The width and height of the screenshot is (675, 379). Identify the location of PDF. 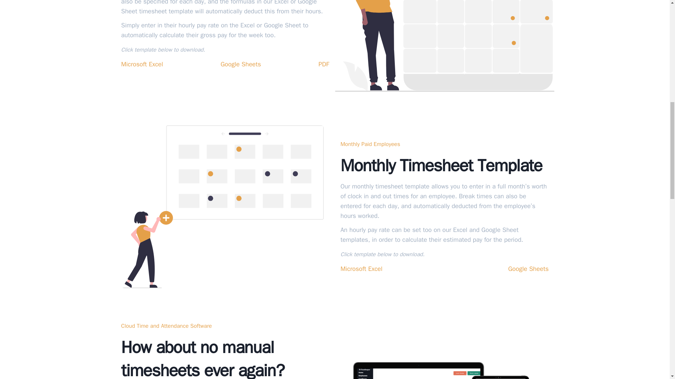
(324, 64).